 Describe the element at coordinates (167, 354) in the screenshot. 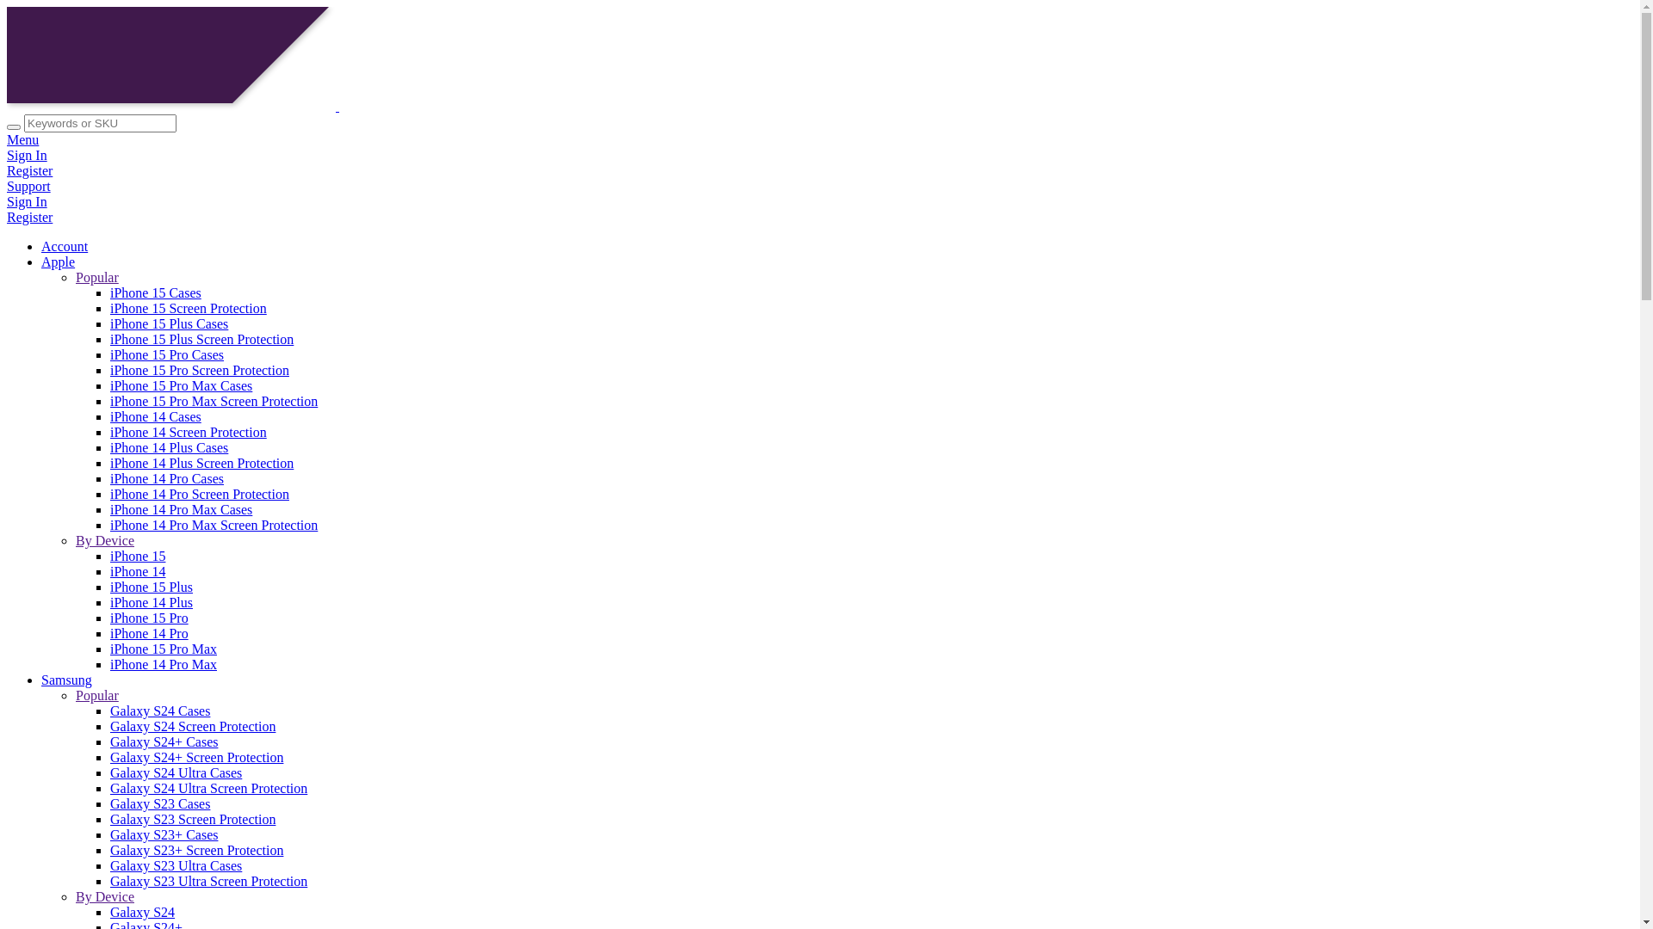

I see `iPhone 15 Pro Cases` at that location.